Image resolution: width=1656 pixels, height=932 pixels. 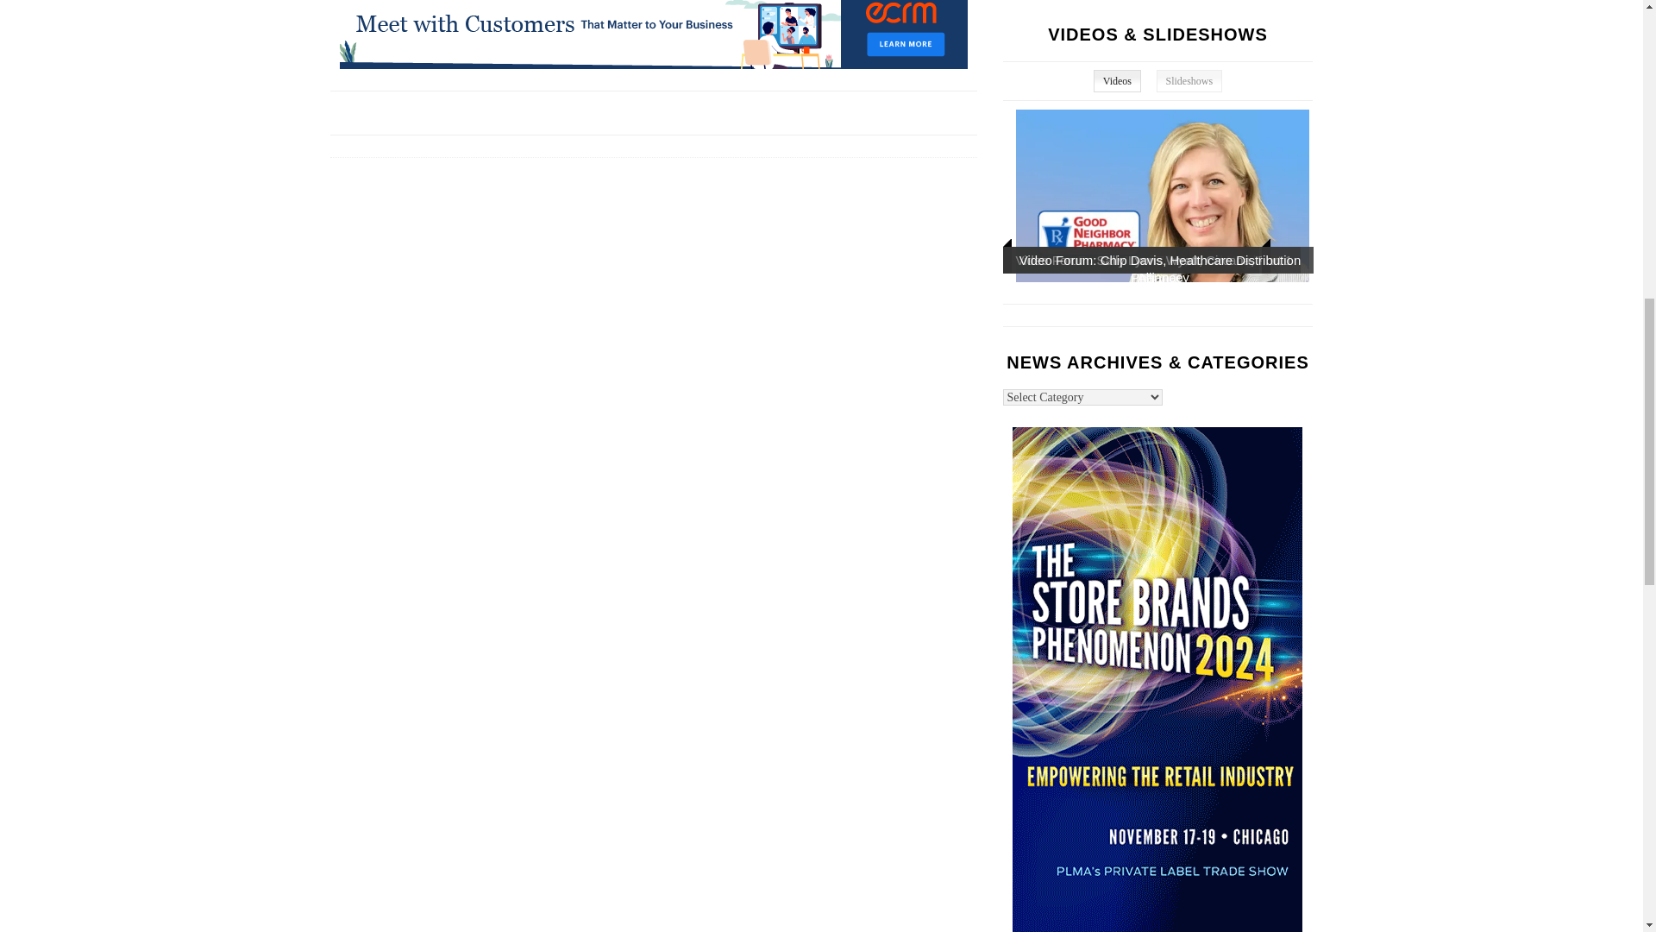 What do you see at coordinates (1163, 368) in the screenshot?
I see `Video Forum: Sally Lyons Wyatt, Circana` at bounding box center [1163, 368].